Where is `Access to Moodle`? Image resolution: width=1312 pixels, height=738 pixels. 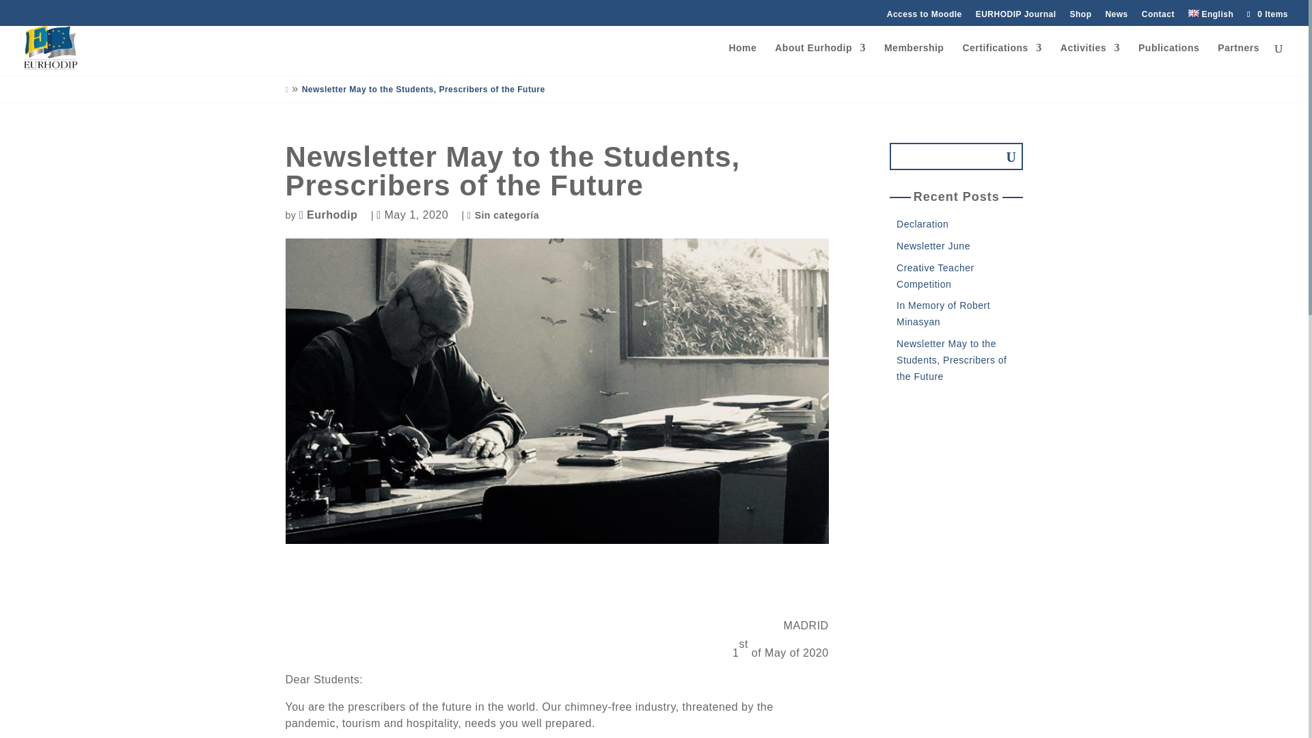
Access to Moodle is located at coordinates (924, 16).